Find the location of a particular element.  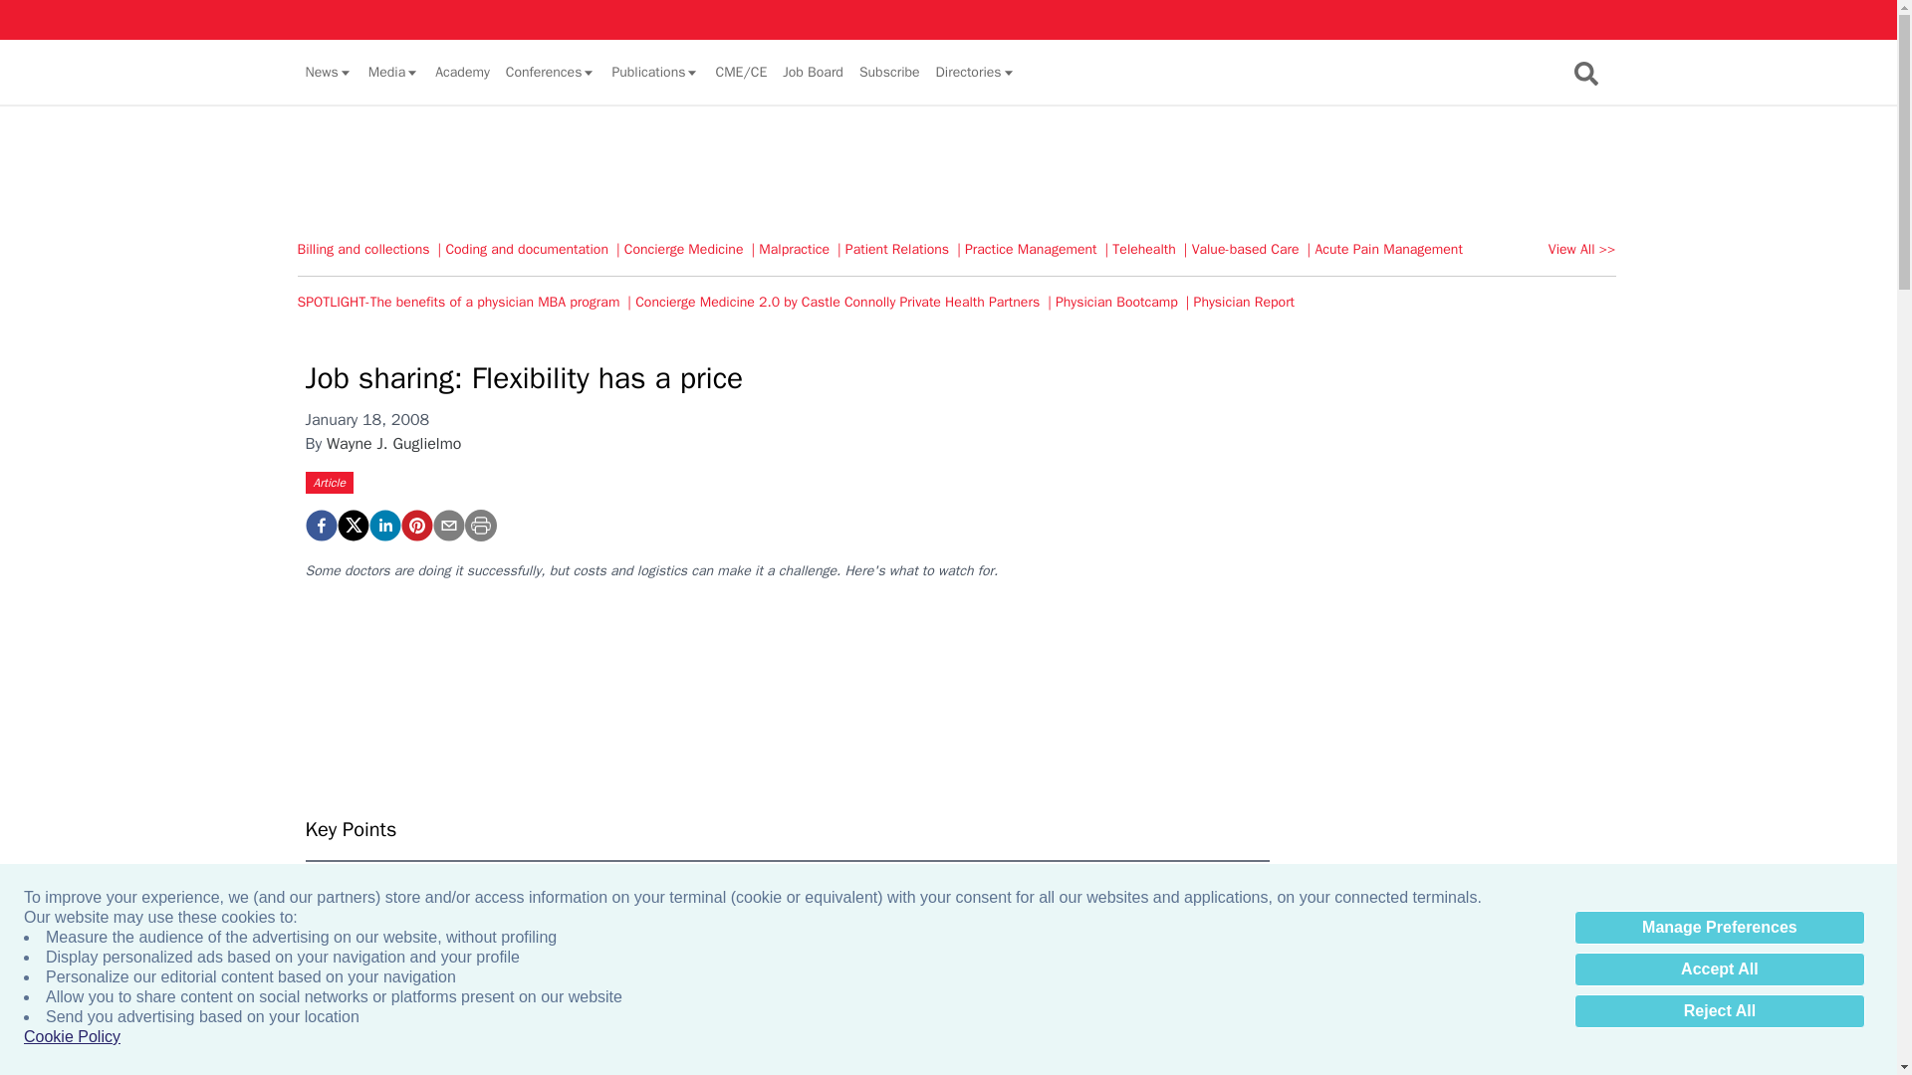

Job sharing: Flexibility has a price is located at coordinates (320, 526).